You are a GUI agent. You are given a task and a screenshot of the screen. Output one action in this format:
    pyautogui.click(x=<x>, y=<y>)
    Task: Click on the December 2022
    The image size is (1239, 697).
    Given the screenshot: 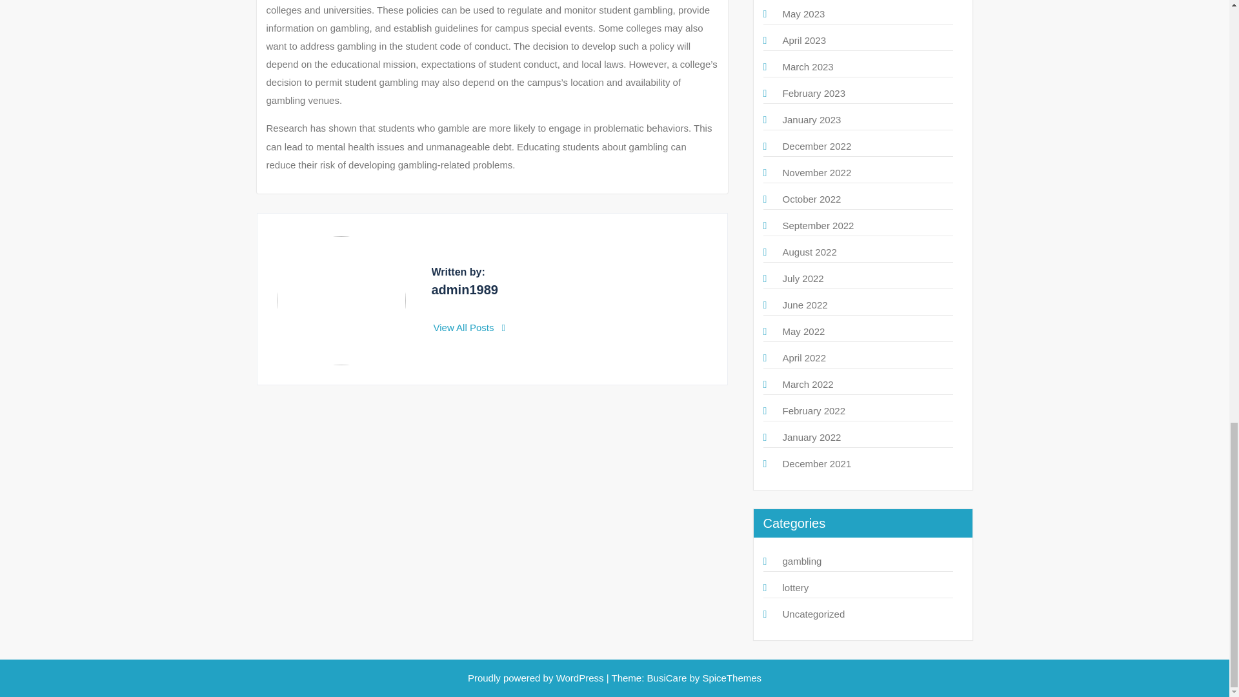 What is the action you would take?
    pyautogui.click(x=816, y=146)
    